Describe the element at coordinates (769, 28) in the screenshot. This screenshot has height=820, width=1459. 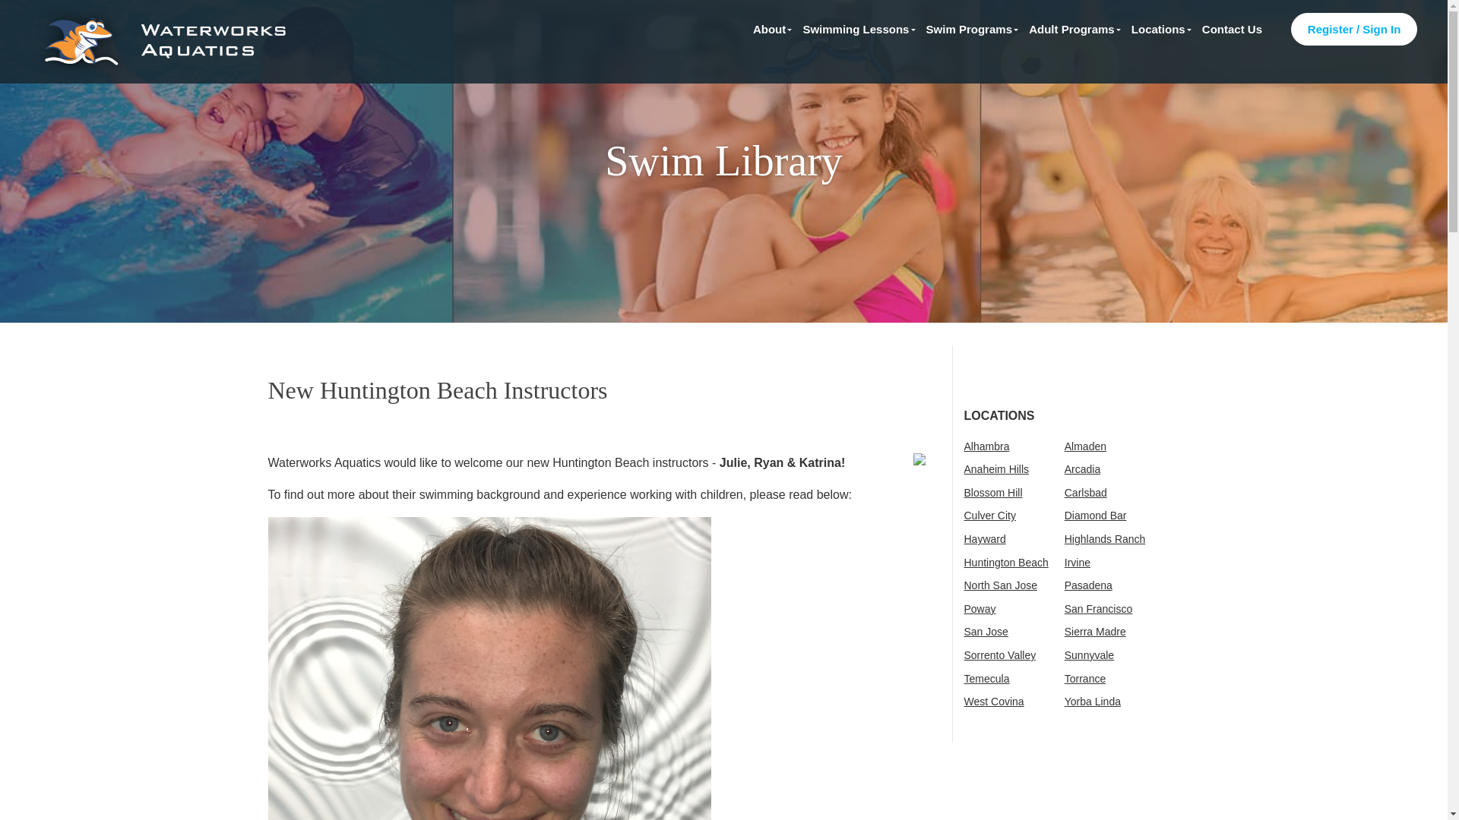
I see `About` at that location.